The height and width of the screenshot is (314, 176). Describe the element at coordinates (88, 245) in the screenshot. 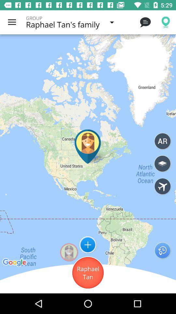

I see `click on the icon` at that location.